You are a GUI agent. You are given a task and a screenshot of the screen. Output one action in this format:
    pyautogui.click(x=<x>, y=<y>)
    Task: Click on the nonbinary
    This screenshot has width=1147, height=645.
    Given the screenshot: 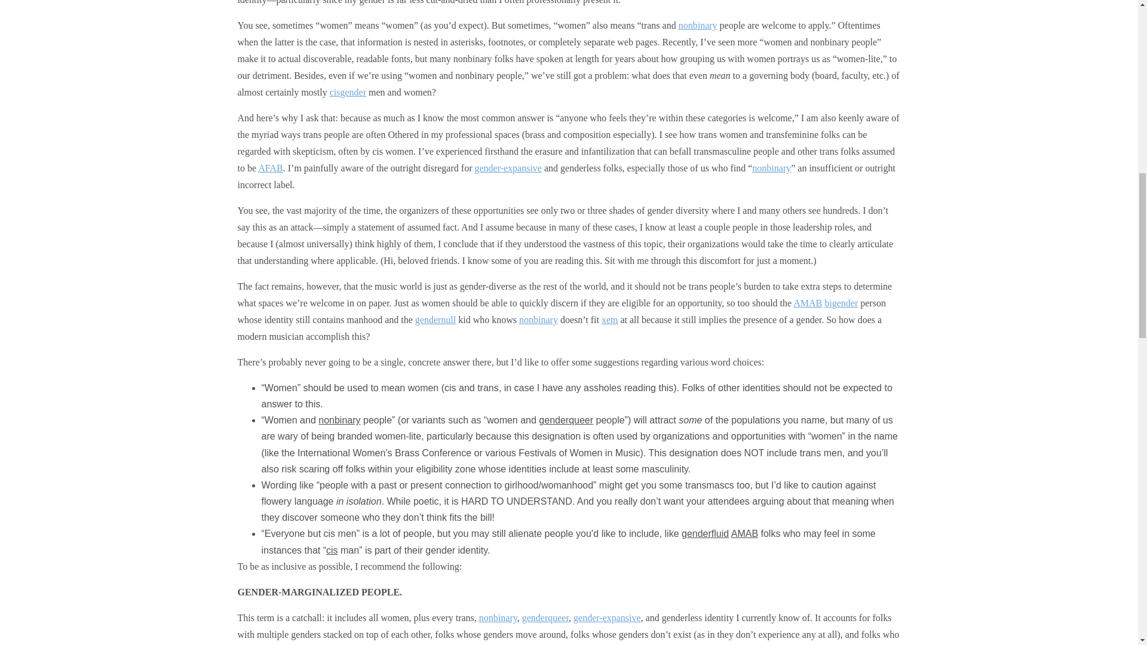 What is the action you would take?
    pyautogui.click(x=538, y=320)
    